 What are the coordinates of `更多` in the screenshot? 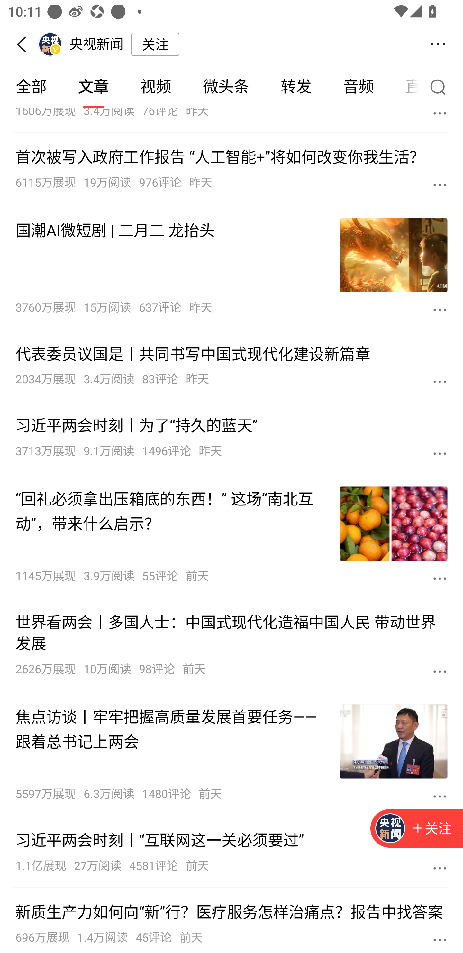 It's located at (440, 310).